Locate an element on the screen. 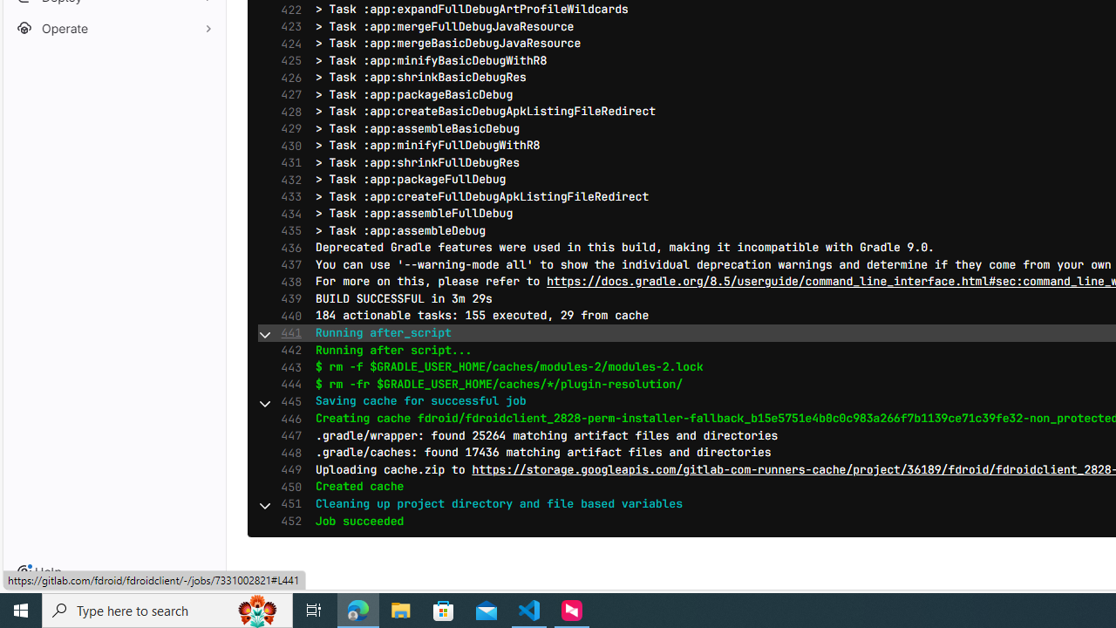 Image resolution: width=1116 pixels, height=628 pixels. 449 is located at coordinates (287, 469).